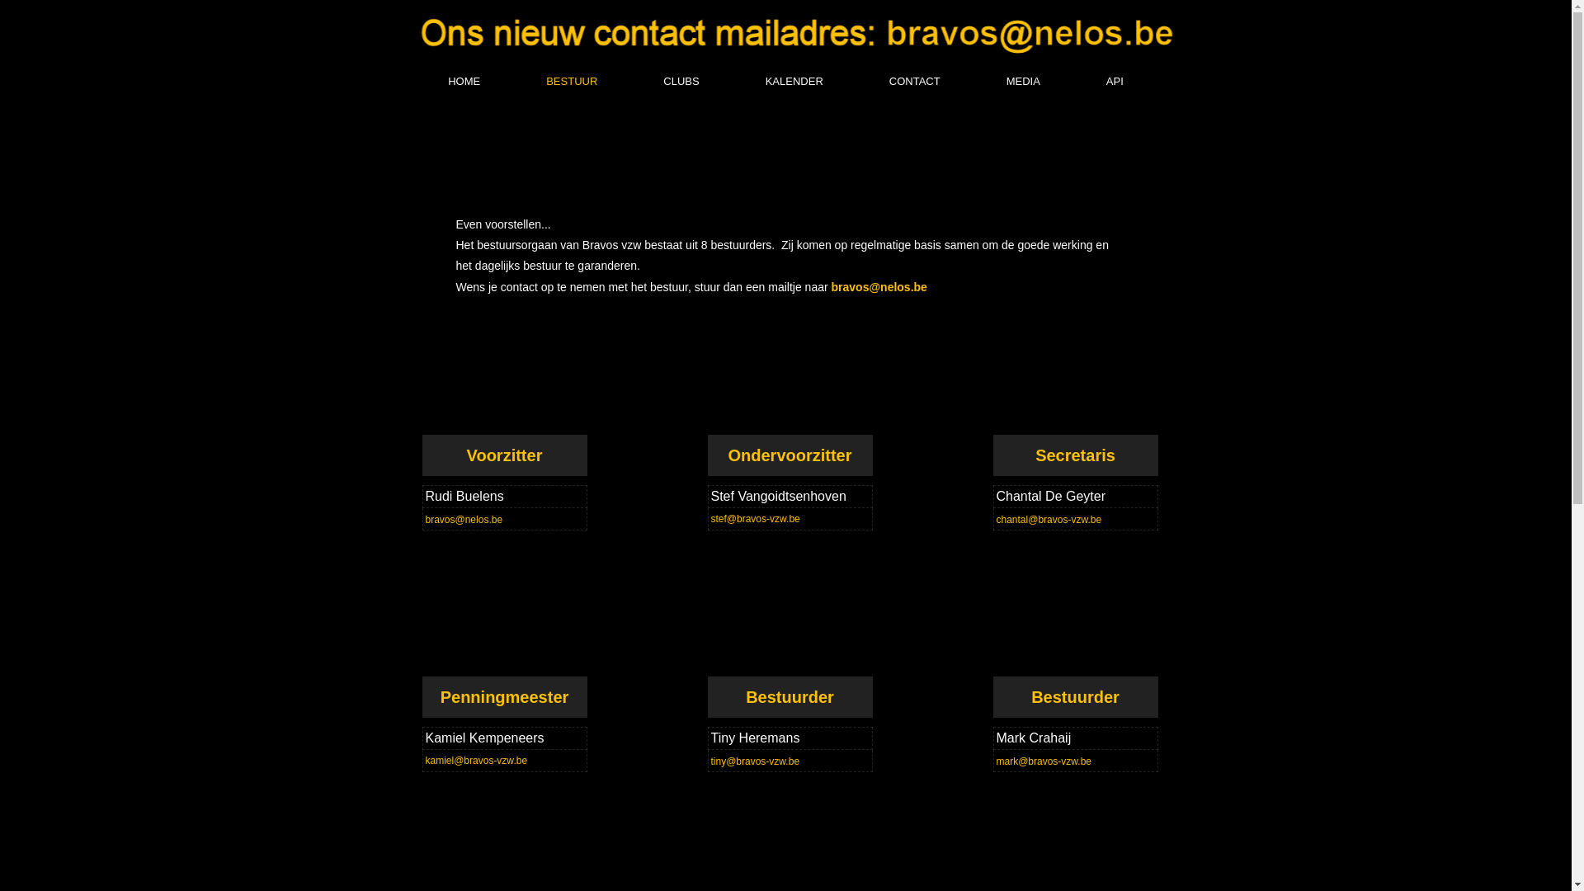  I want to click on KALENDER, so click(794, 82).